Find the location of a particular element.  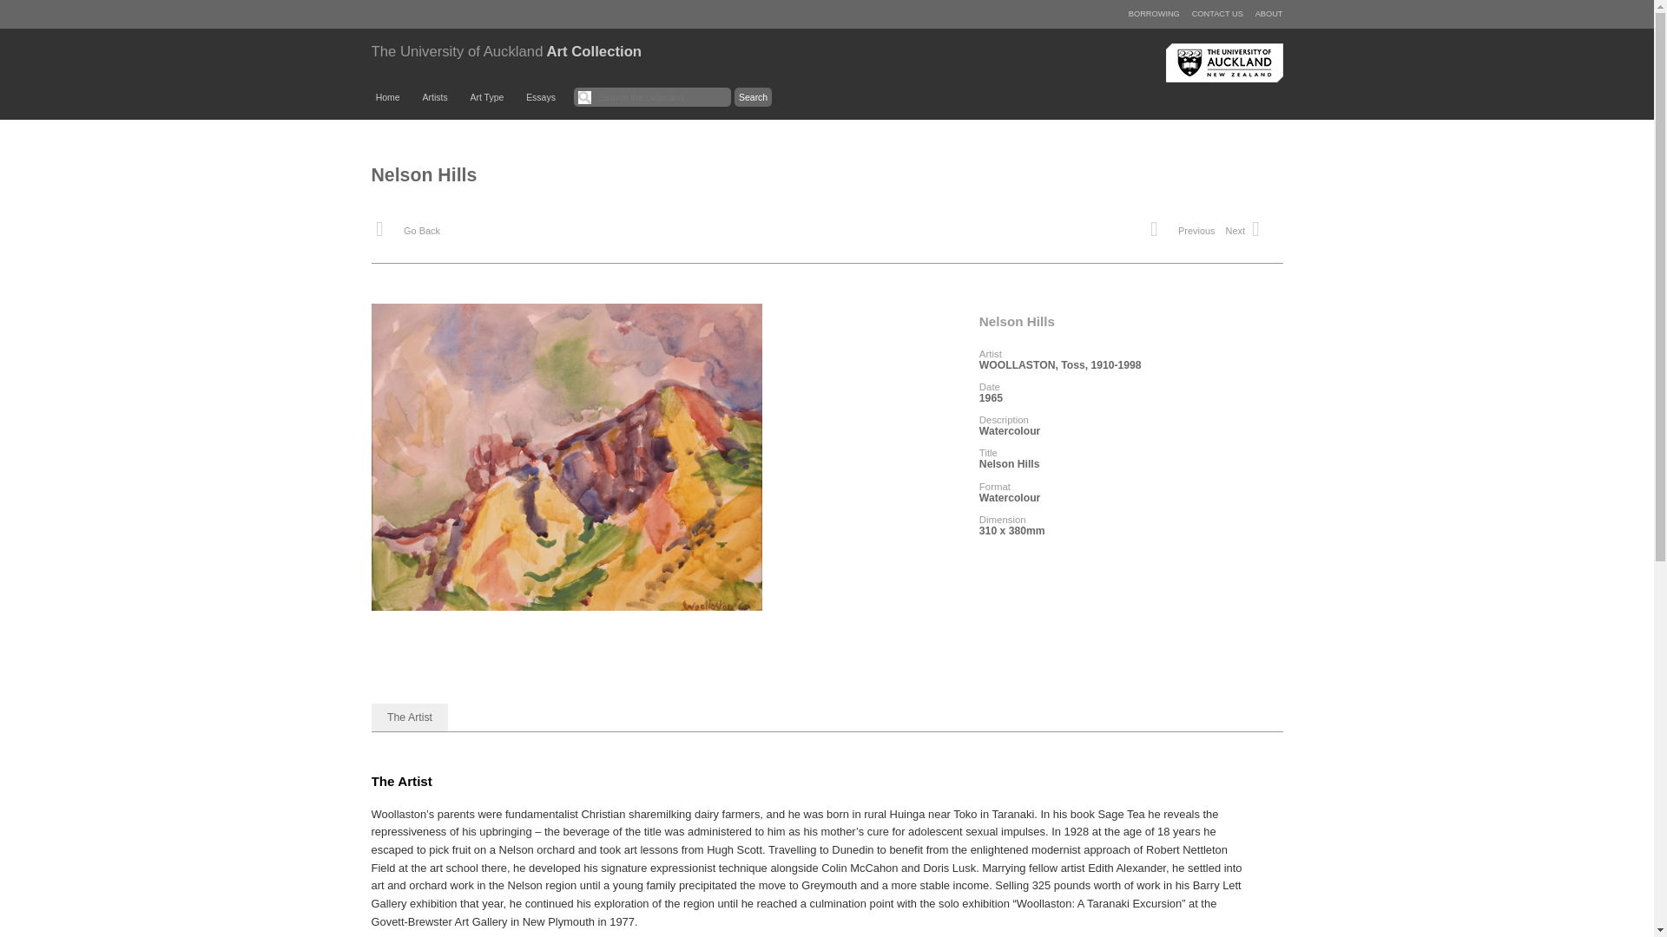

BORROWING is located at coordinates (1154, 13).